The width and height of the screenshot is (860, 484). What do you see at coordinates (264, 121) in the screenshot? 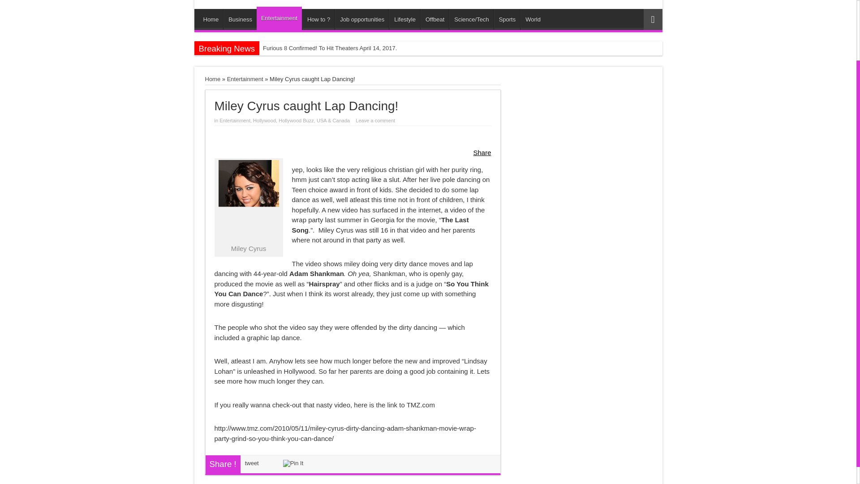
I see `Hollywood` at bounding box center [264, 121].